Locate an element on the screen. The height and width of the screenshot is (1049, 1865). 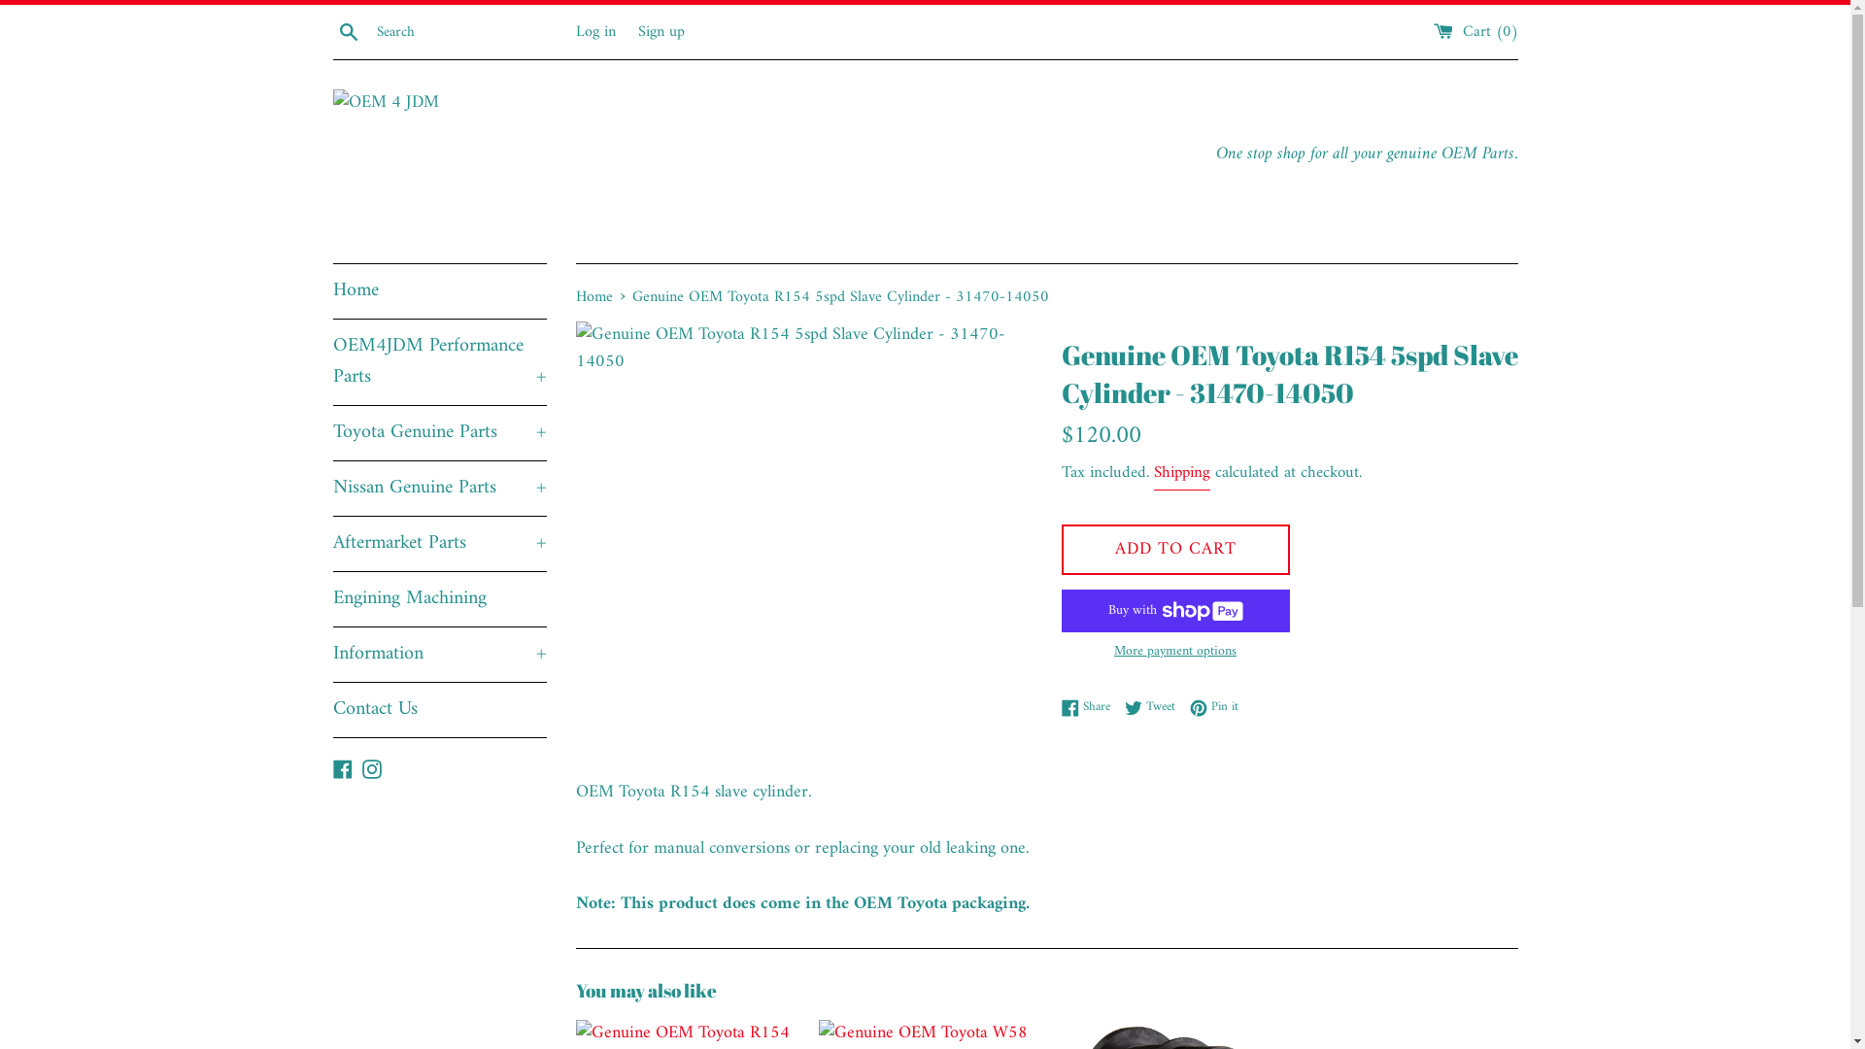
Cart (0) is located at coordinates (1476, 31).